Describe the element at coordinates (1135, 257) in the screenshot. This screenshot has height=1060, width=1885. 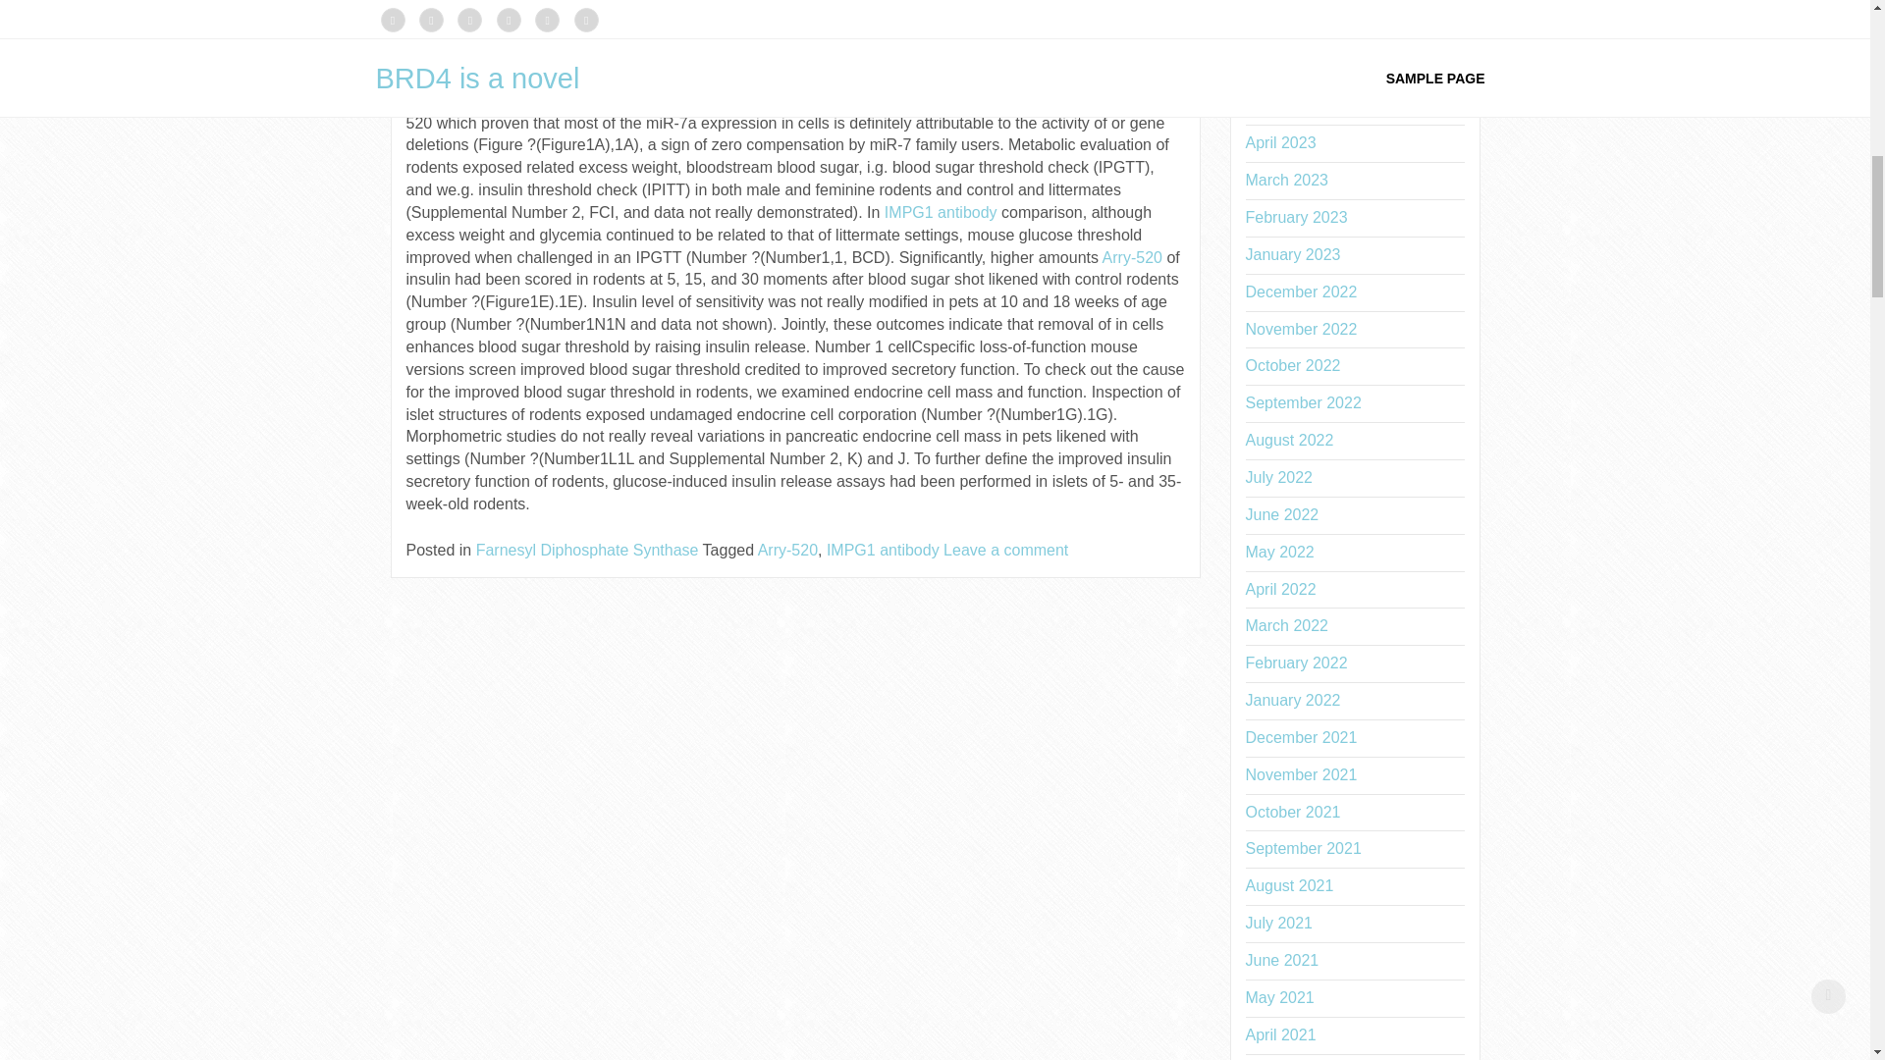
I see `Arry-520` at that location.